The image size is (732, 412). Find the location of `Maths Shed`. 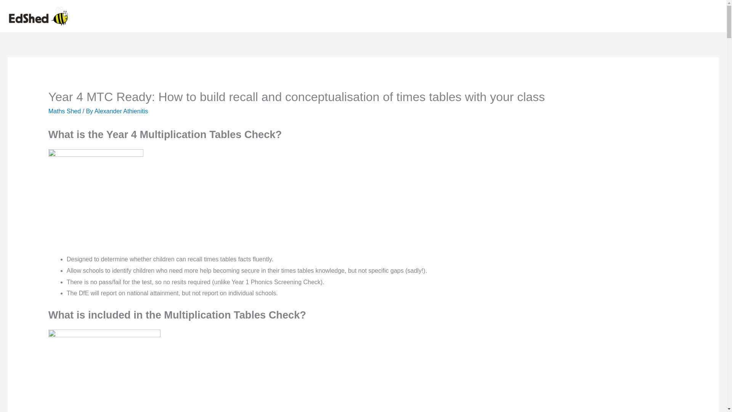

Maths Shed is located at coordinates (64, 111).